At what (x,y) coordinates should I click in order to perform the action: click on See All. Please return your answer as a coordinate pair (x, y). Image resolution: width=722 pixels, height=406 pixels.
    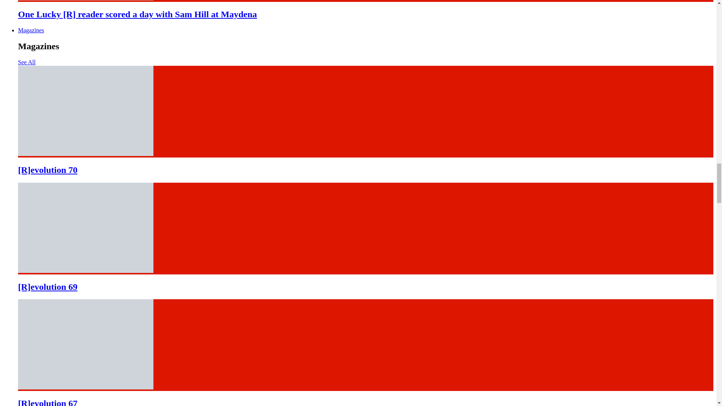
    Looking at the image, I should click on (27, 62).